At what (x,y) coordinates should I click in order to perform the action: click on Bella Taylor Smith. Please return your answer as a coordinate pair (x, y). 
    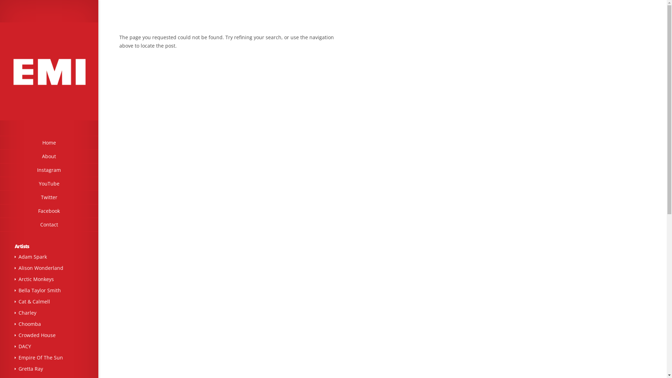
    Looking at the image, I should click on (40, 290).